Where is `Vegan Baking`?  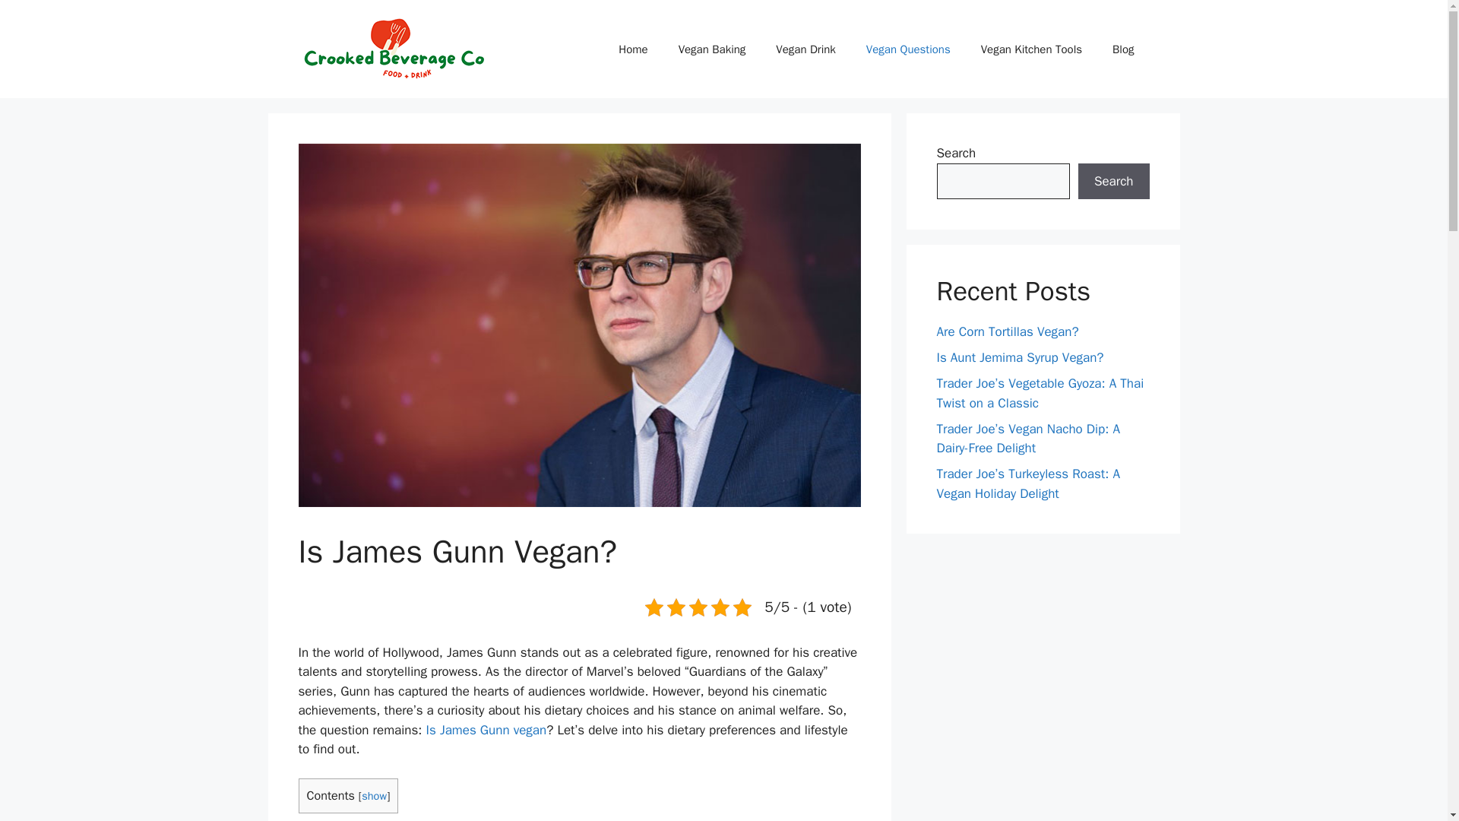 Vegan Baking is located at coordinates (713, 48).